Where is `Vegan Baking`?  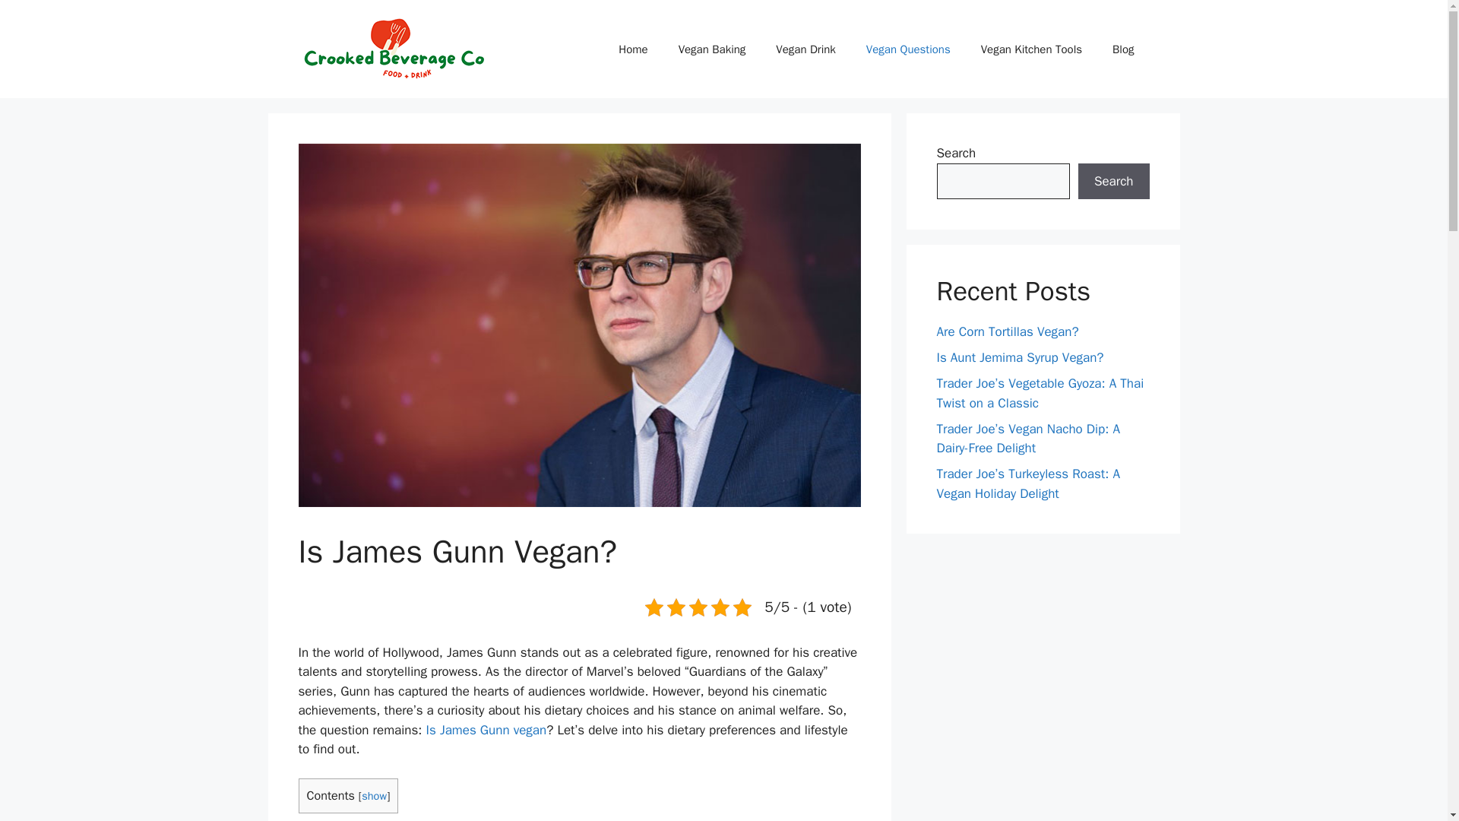 Vegan Baking is located at coordinates (713, 48).